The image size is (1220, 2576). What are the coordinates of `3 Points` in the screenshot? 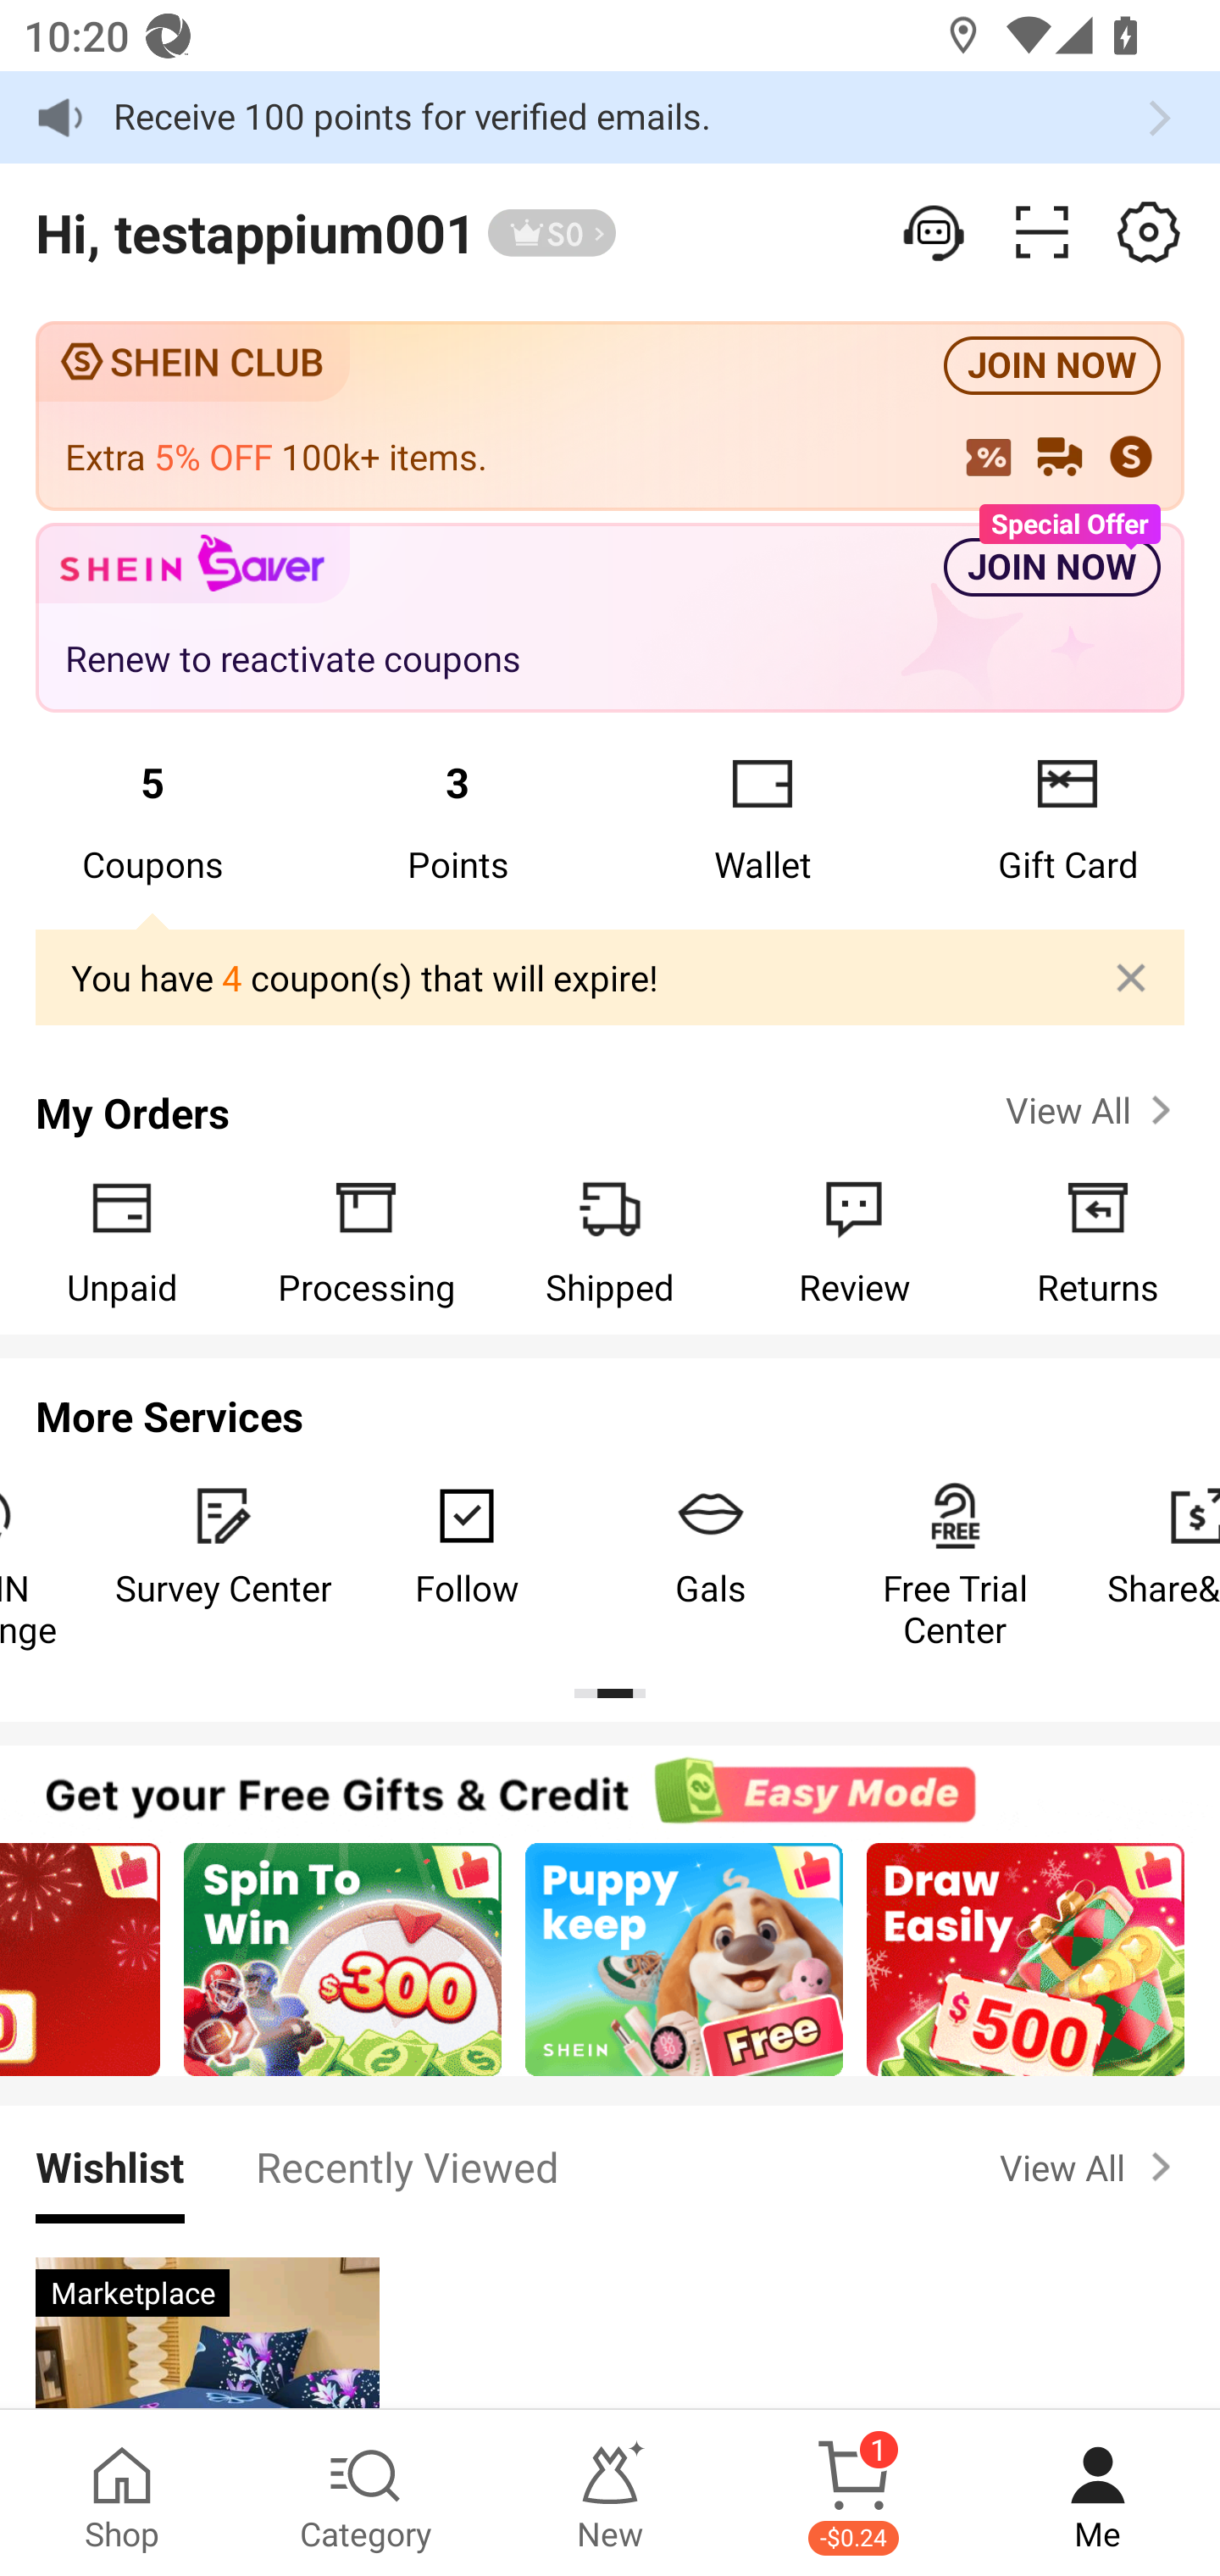 It's located at (457, 818).